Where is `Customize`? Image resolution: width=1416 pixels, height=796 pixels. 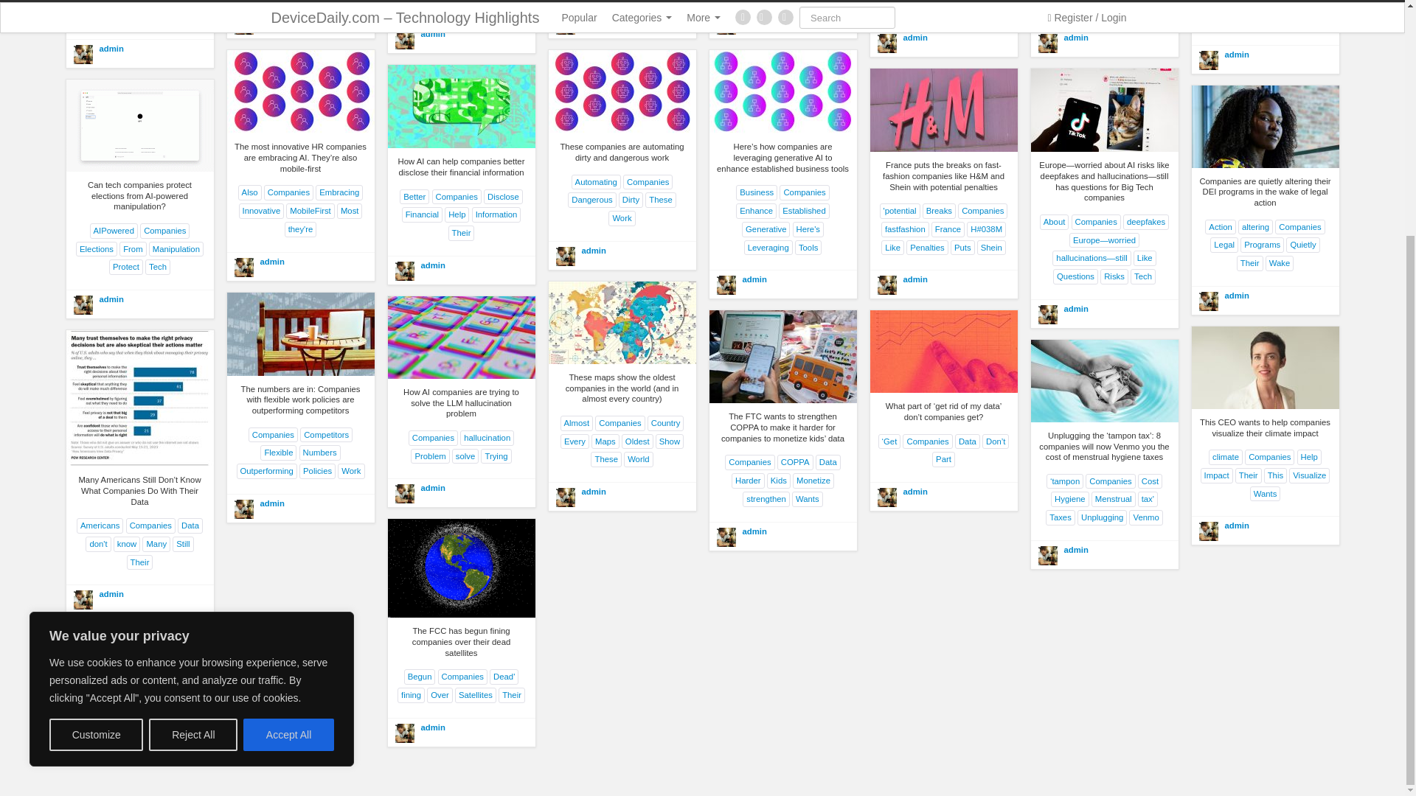
Customize is located at coordinates (96, 408).